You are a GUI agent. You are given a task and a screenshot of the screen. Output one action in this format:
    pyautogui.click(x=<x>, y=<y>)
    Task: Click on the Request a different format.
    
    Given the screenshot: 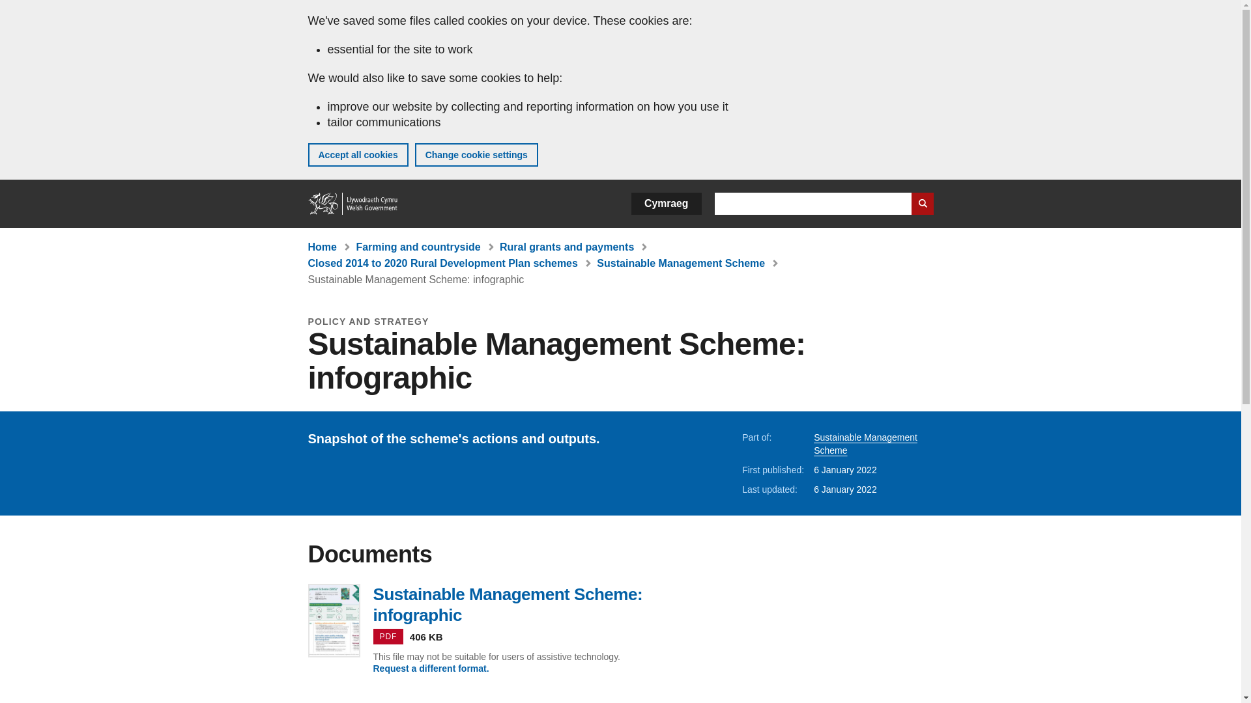 What is the action you would take?
    pyautogui.click(x=431, y=668)
    